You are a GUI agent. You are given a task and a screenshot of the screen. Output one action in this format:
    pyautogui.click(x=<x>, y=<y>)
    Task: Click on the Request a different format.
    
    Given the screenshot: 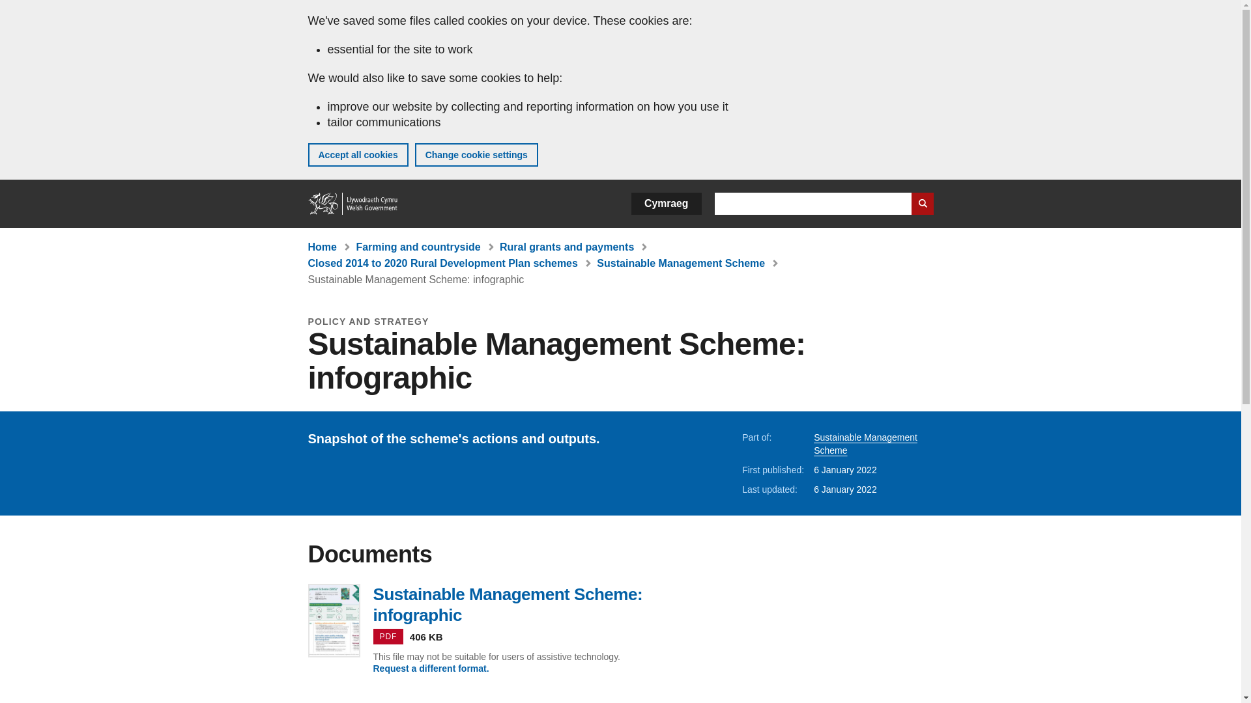 What is the action you would take?
    pyautogui.click(x=431, y=668)
    